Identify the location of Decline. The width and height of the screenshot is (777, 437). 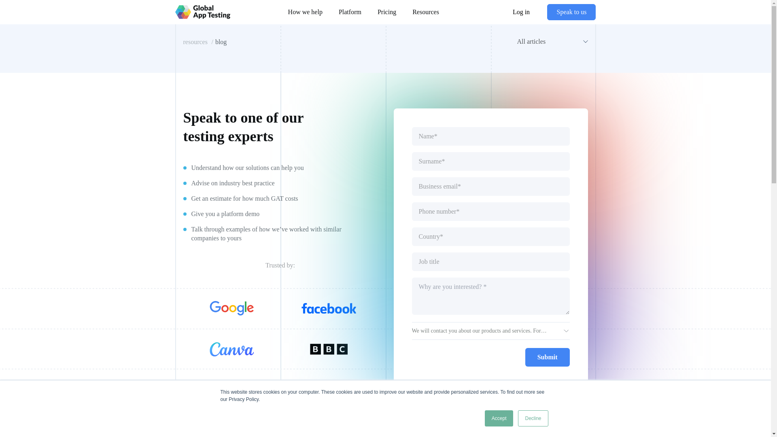
(533, 418).